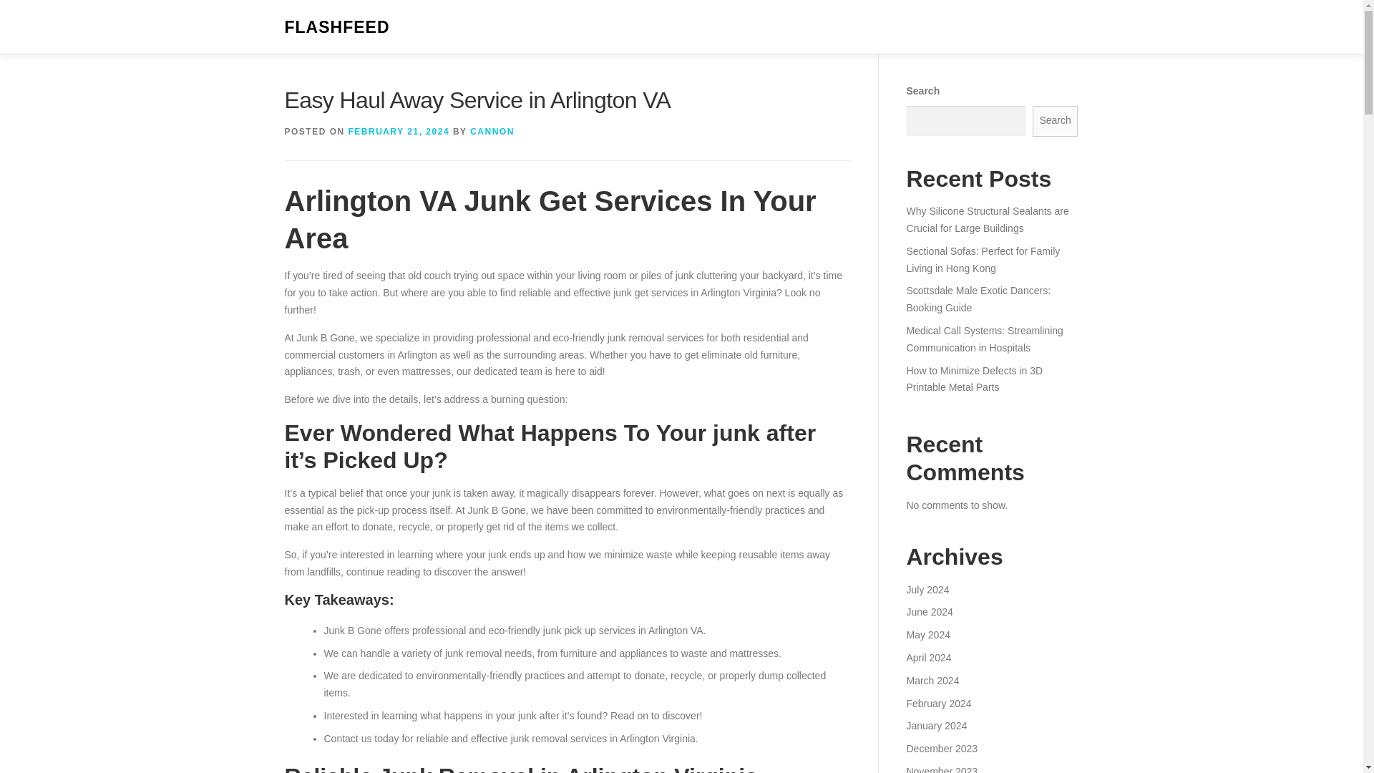 This screenshot has height=773, width=1374. I want to click on July 2024, so click(927, 590).